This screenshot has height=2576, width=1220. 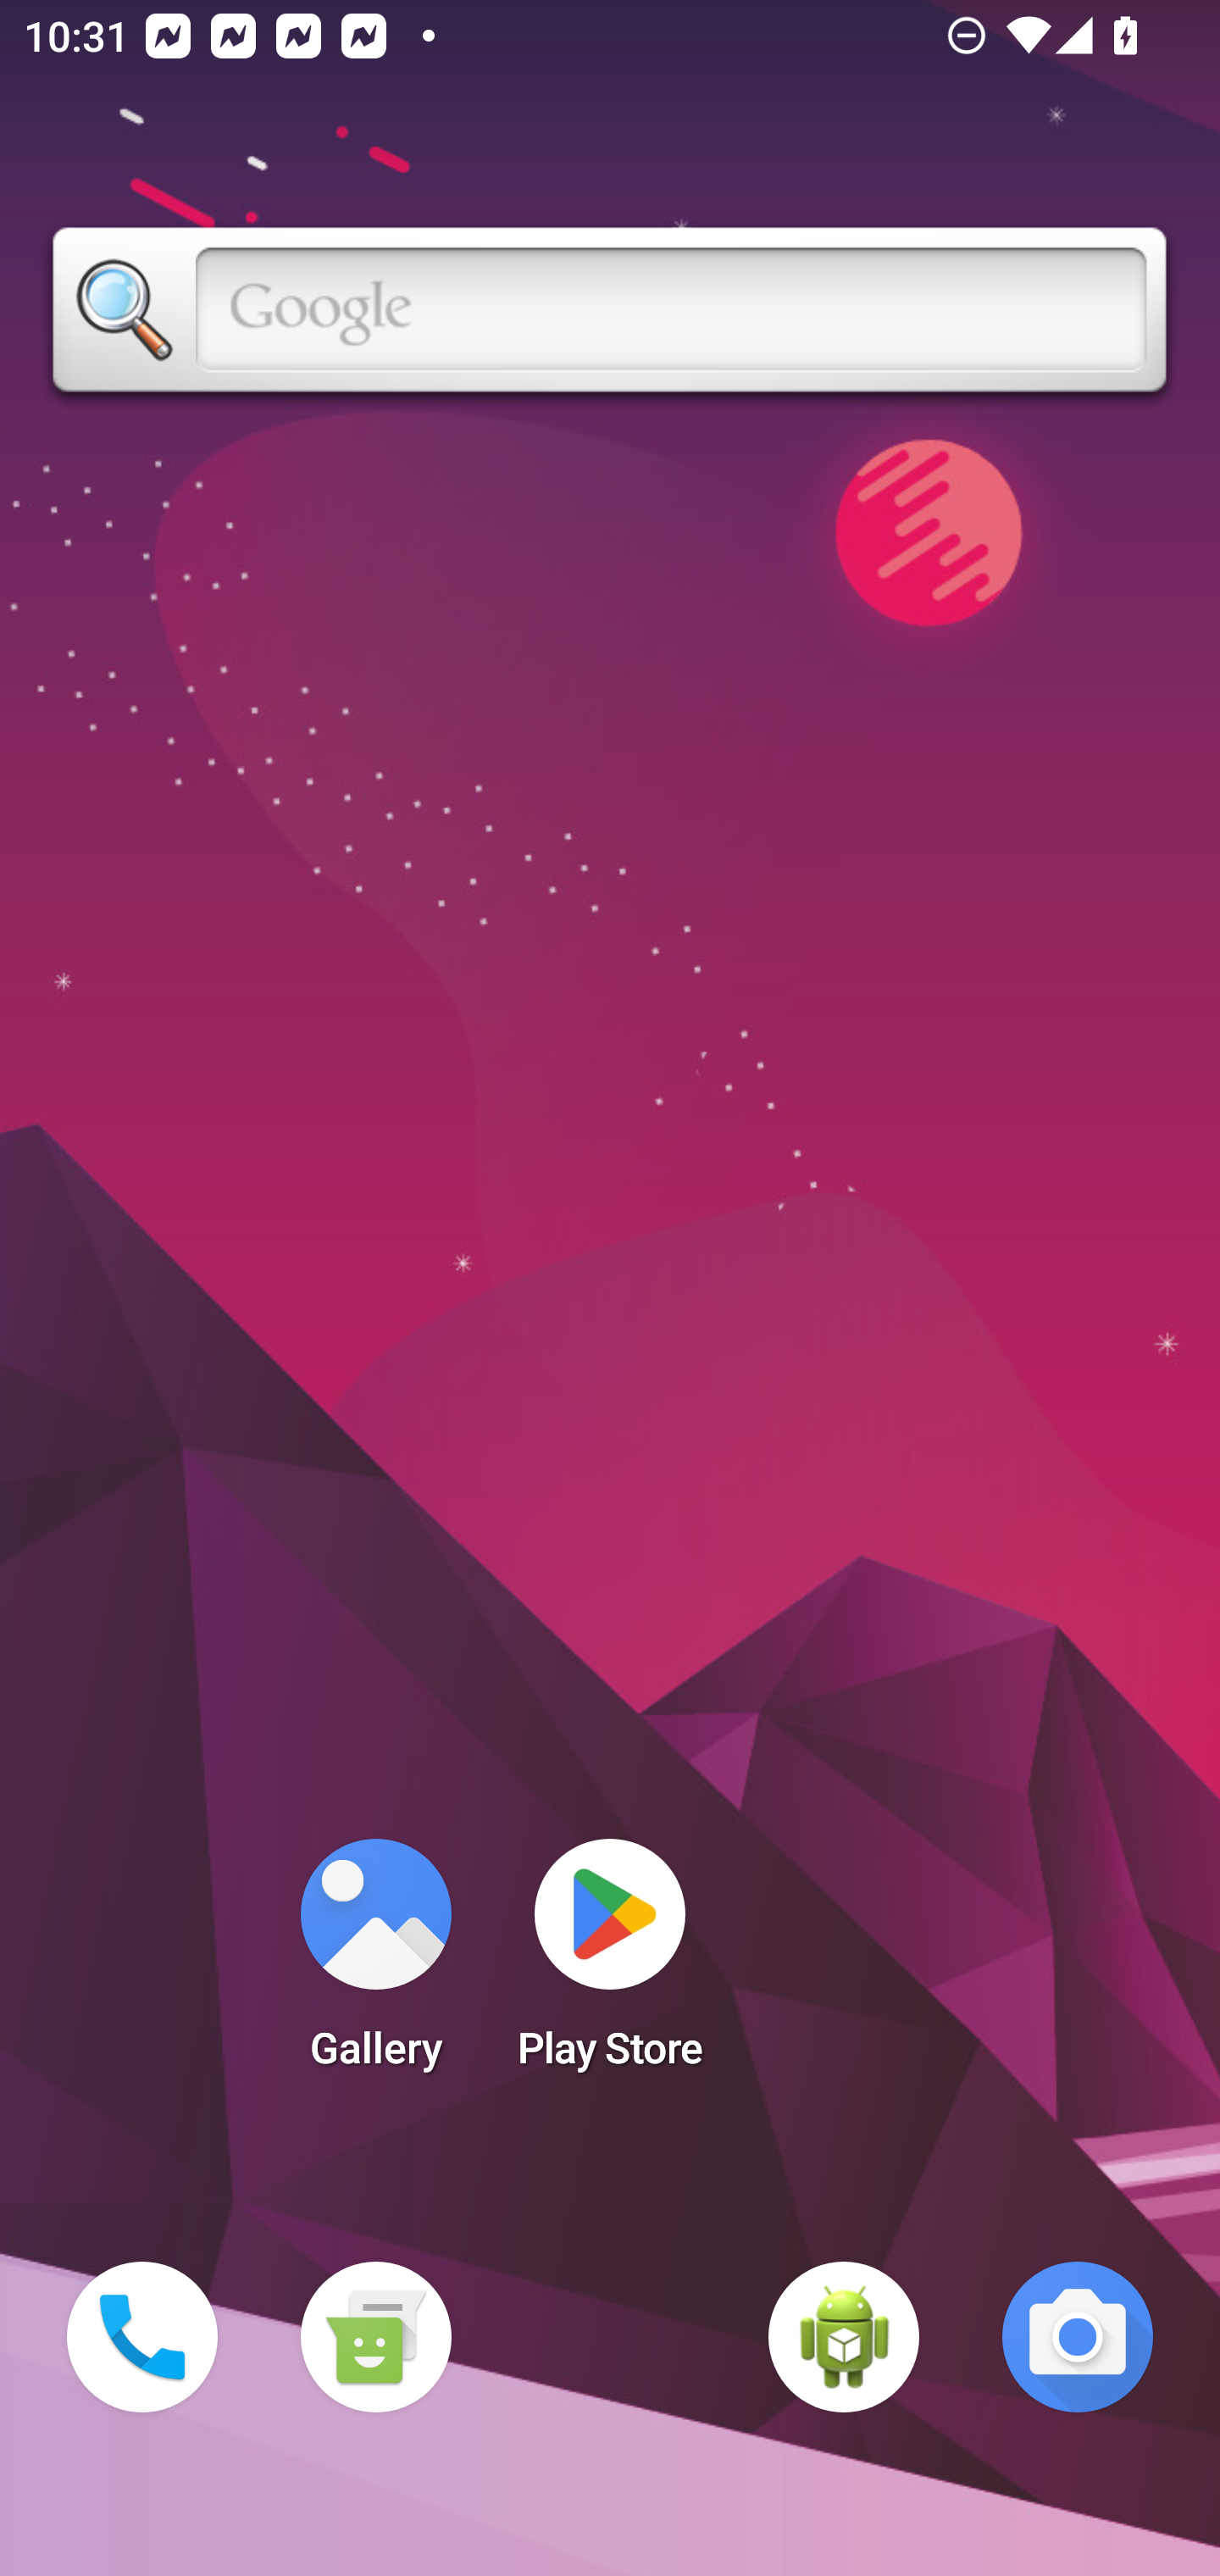 What do you see at coordinates (844, 2337) in the screenshot?
I see `WebView Browser Tester` at bounding box center [844, 2337].